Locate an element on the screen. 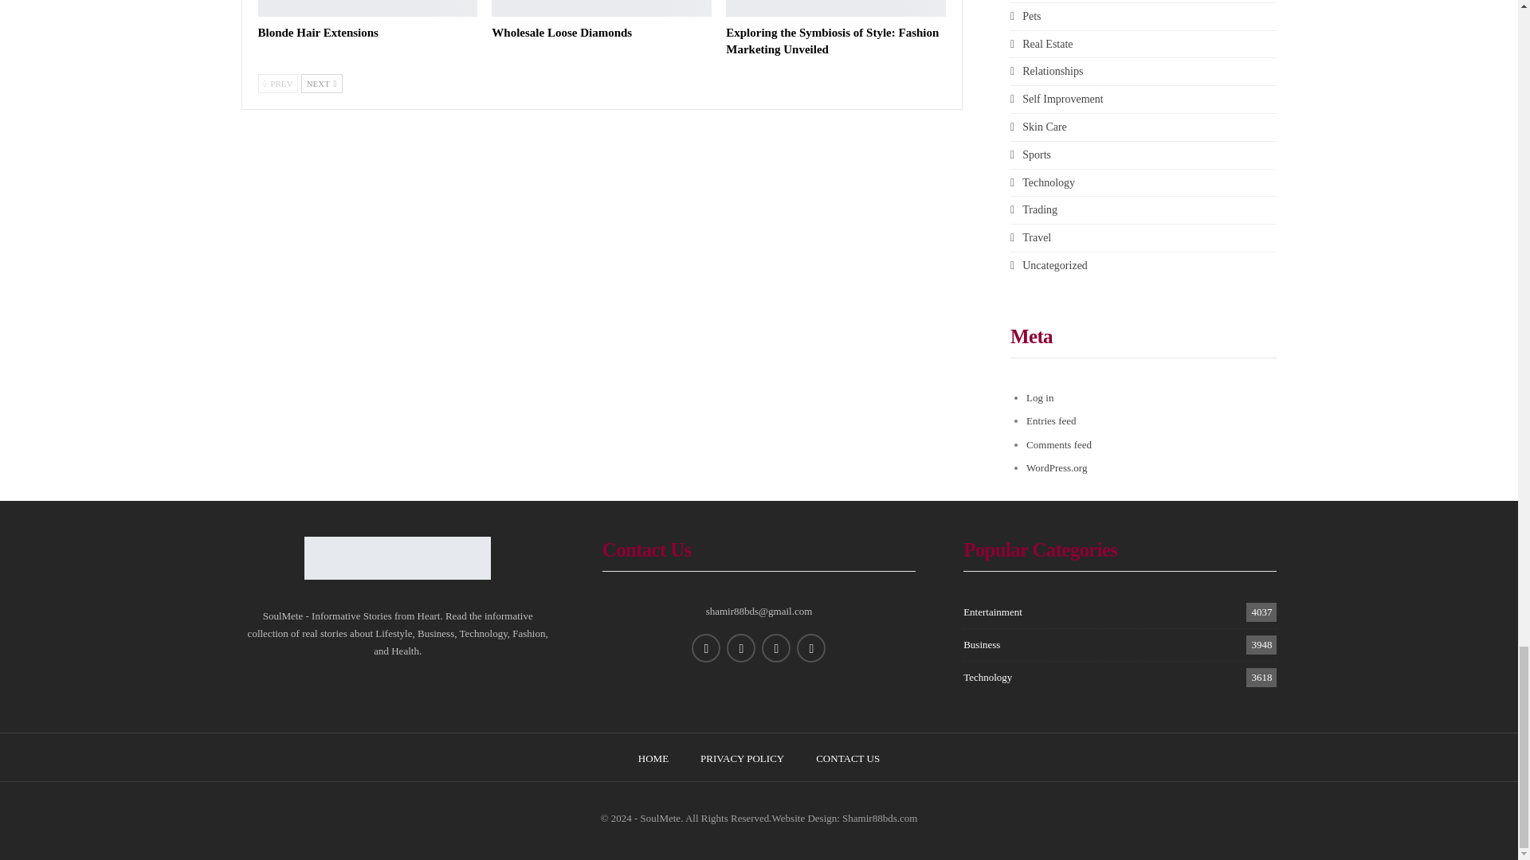 The image size is (1530, 860). Blonde Hair Extensions is located at coordinates (368, 8).